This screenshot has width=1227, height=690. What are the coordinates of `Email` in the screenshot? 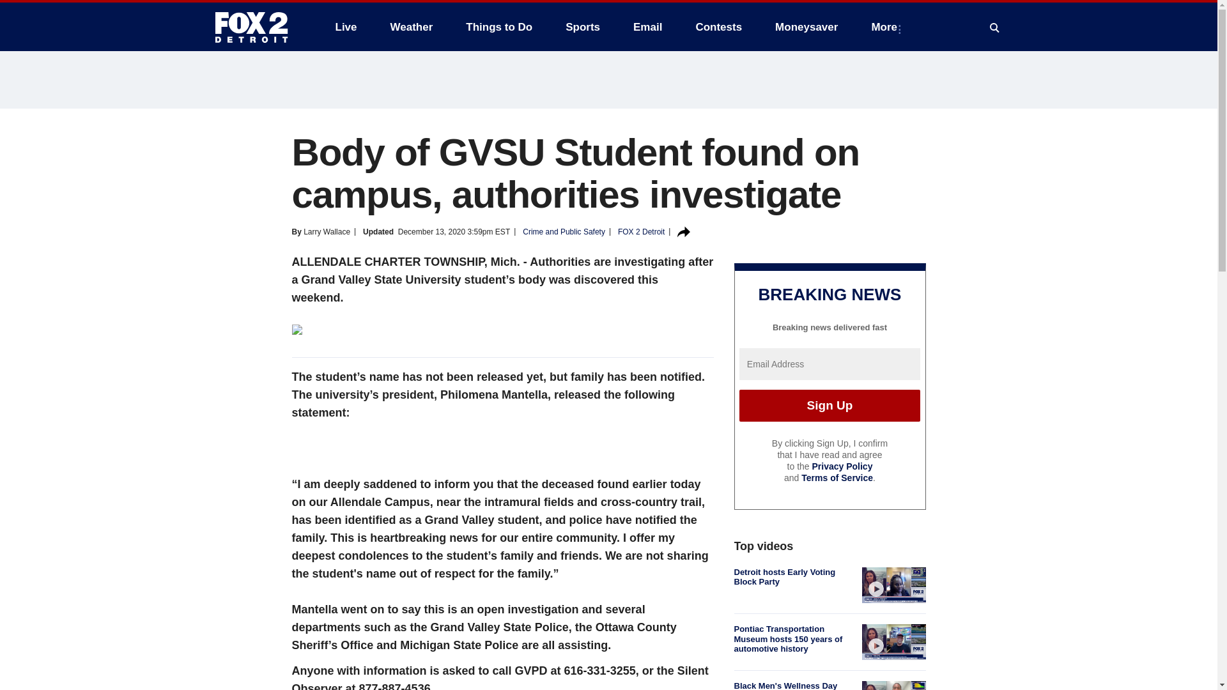 It's located at (648, 27).